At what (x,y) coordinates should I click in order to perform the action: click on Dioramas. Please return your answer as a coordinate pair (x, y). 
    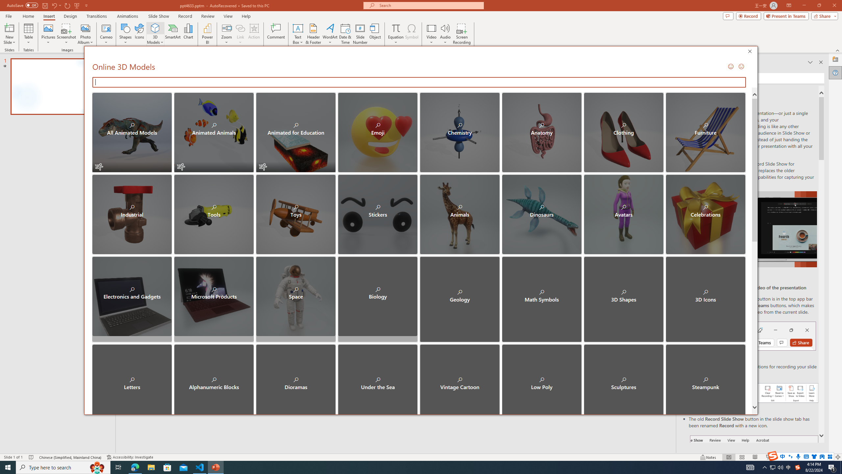
    Looking at the image, I should click on (295, 379).